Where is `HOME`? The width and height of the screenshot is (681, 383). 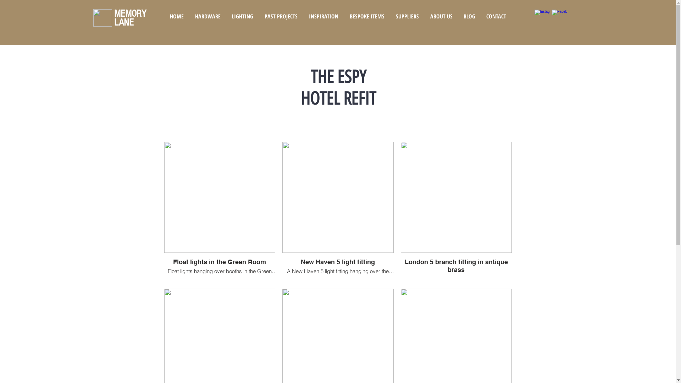
HOME is located at coordinates (177, 16).